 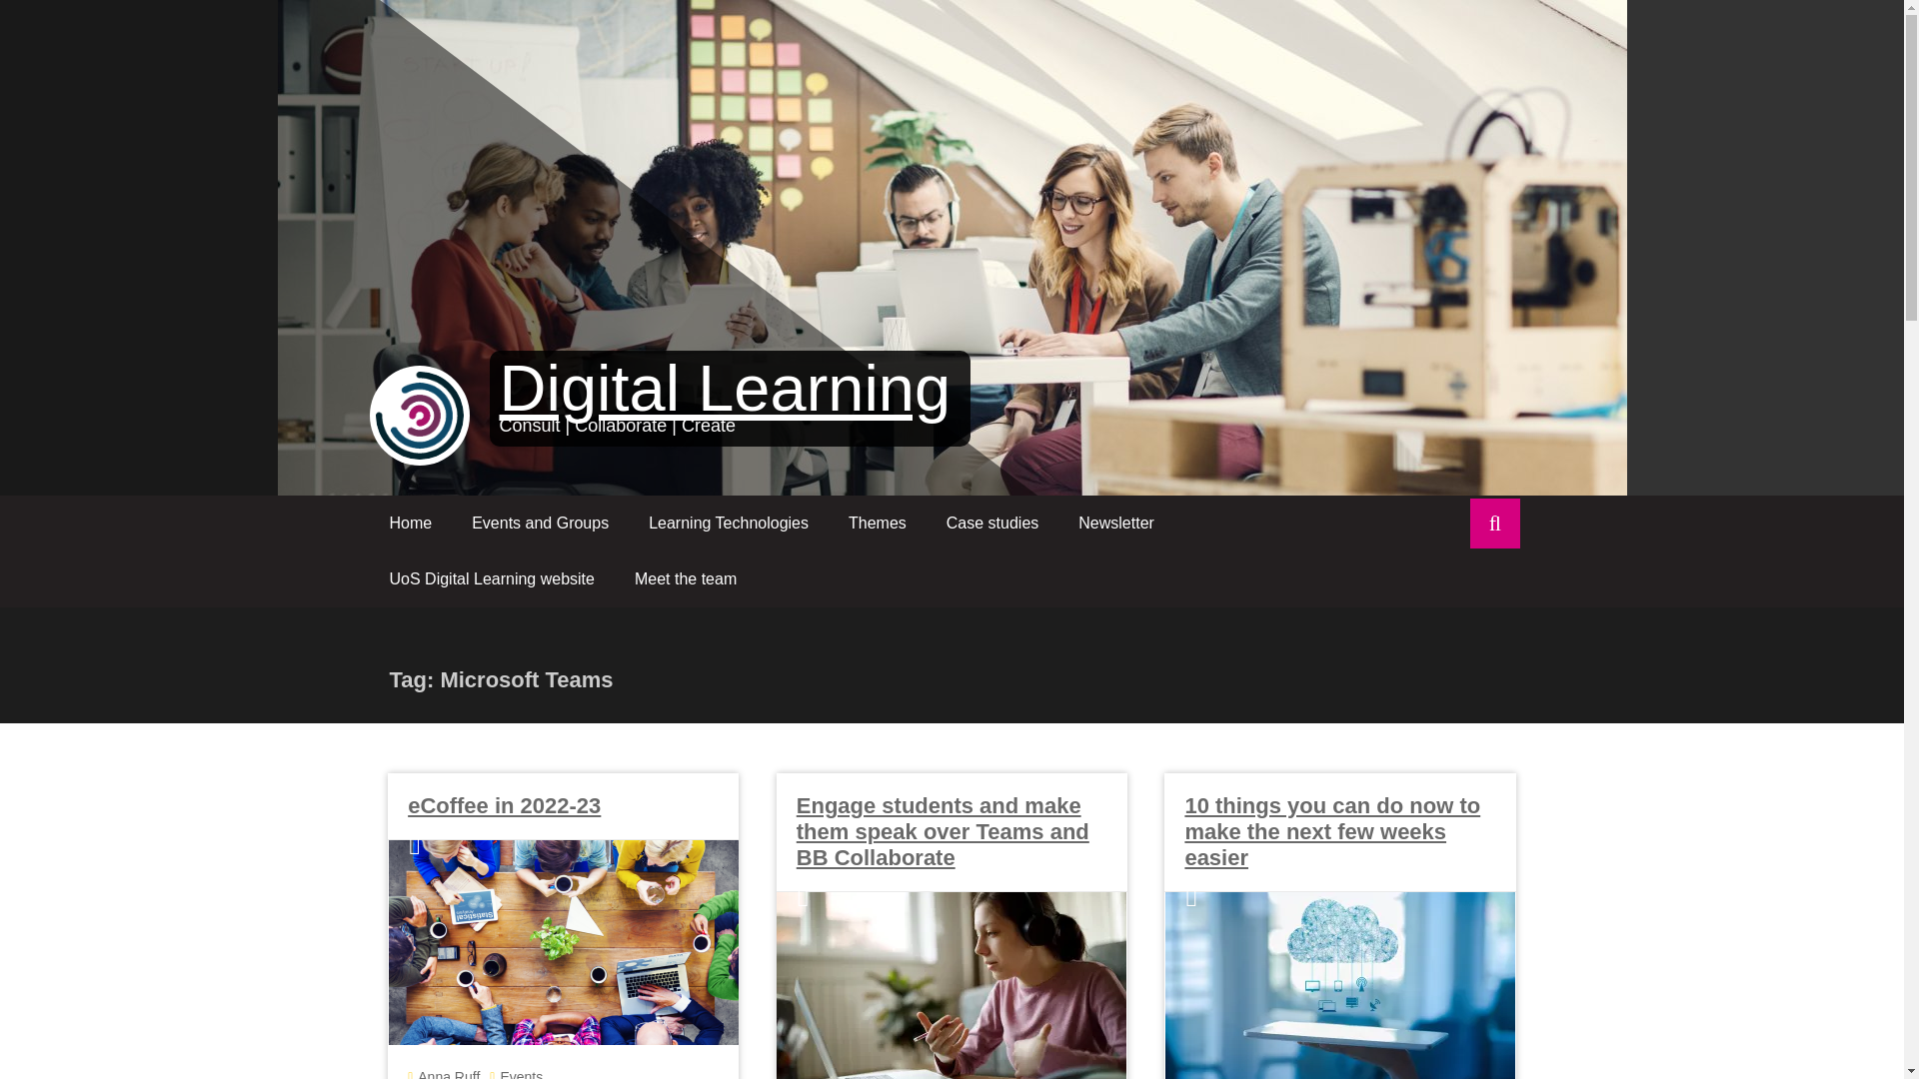 What do you see at coordinates (729, 523) in the screenshot?
I see `Learning Technologies` at bounding box center [729, 523].